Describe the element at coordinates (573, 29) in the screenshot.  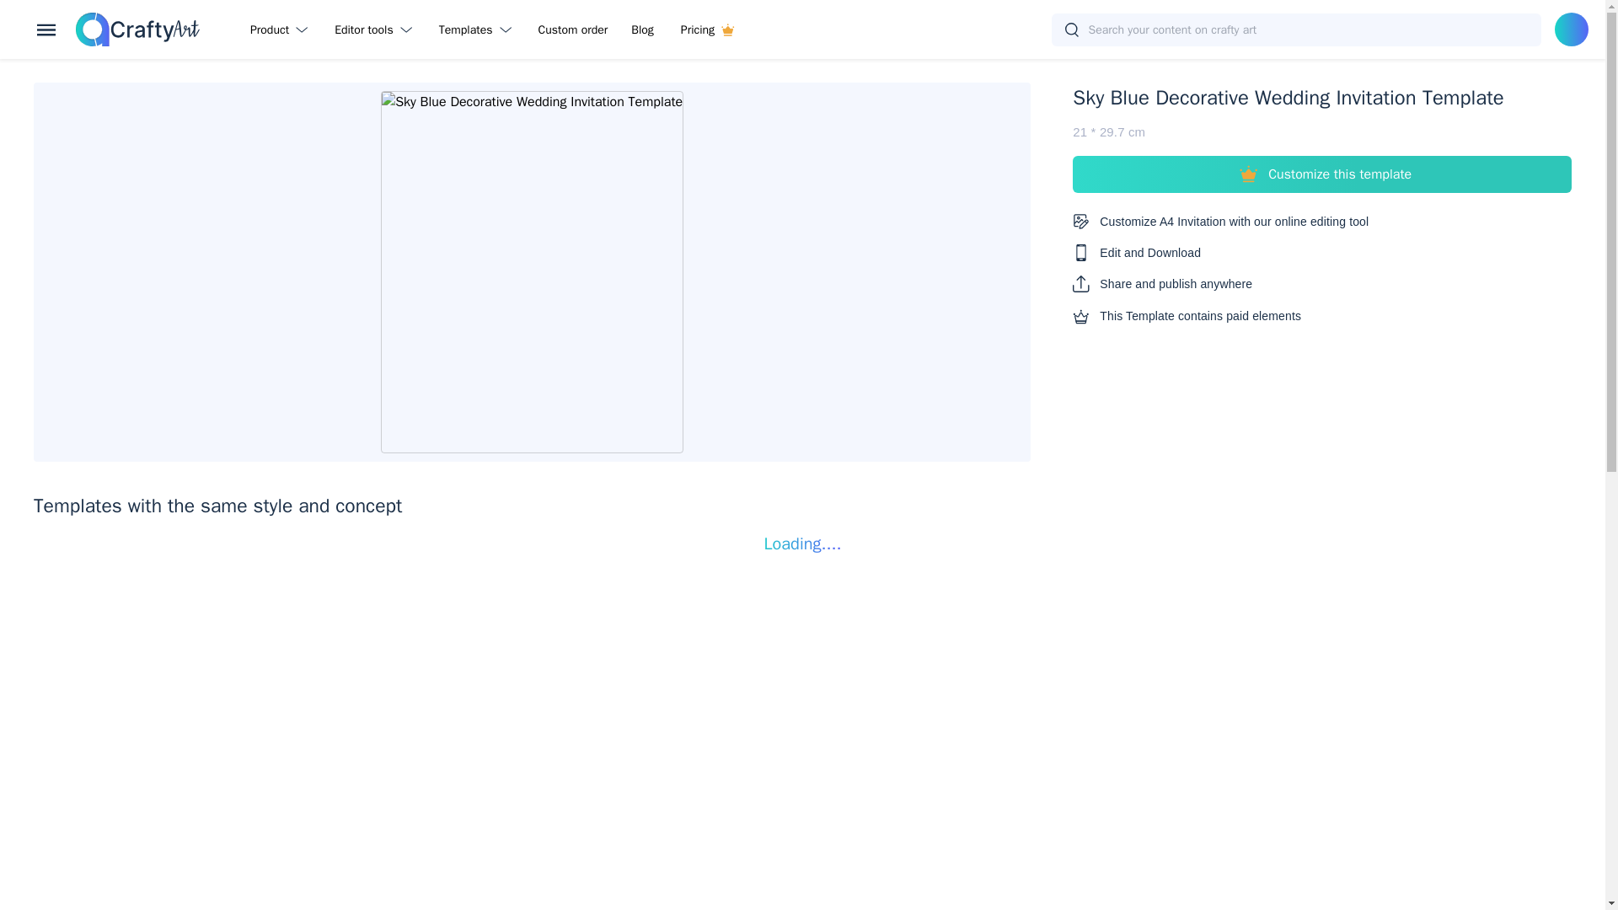
I see `Custom order` at that location.